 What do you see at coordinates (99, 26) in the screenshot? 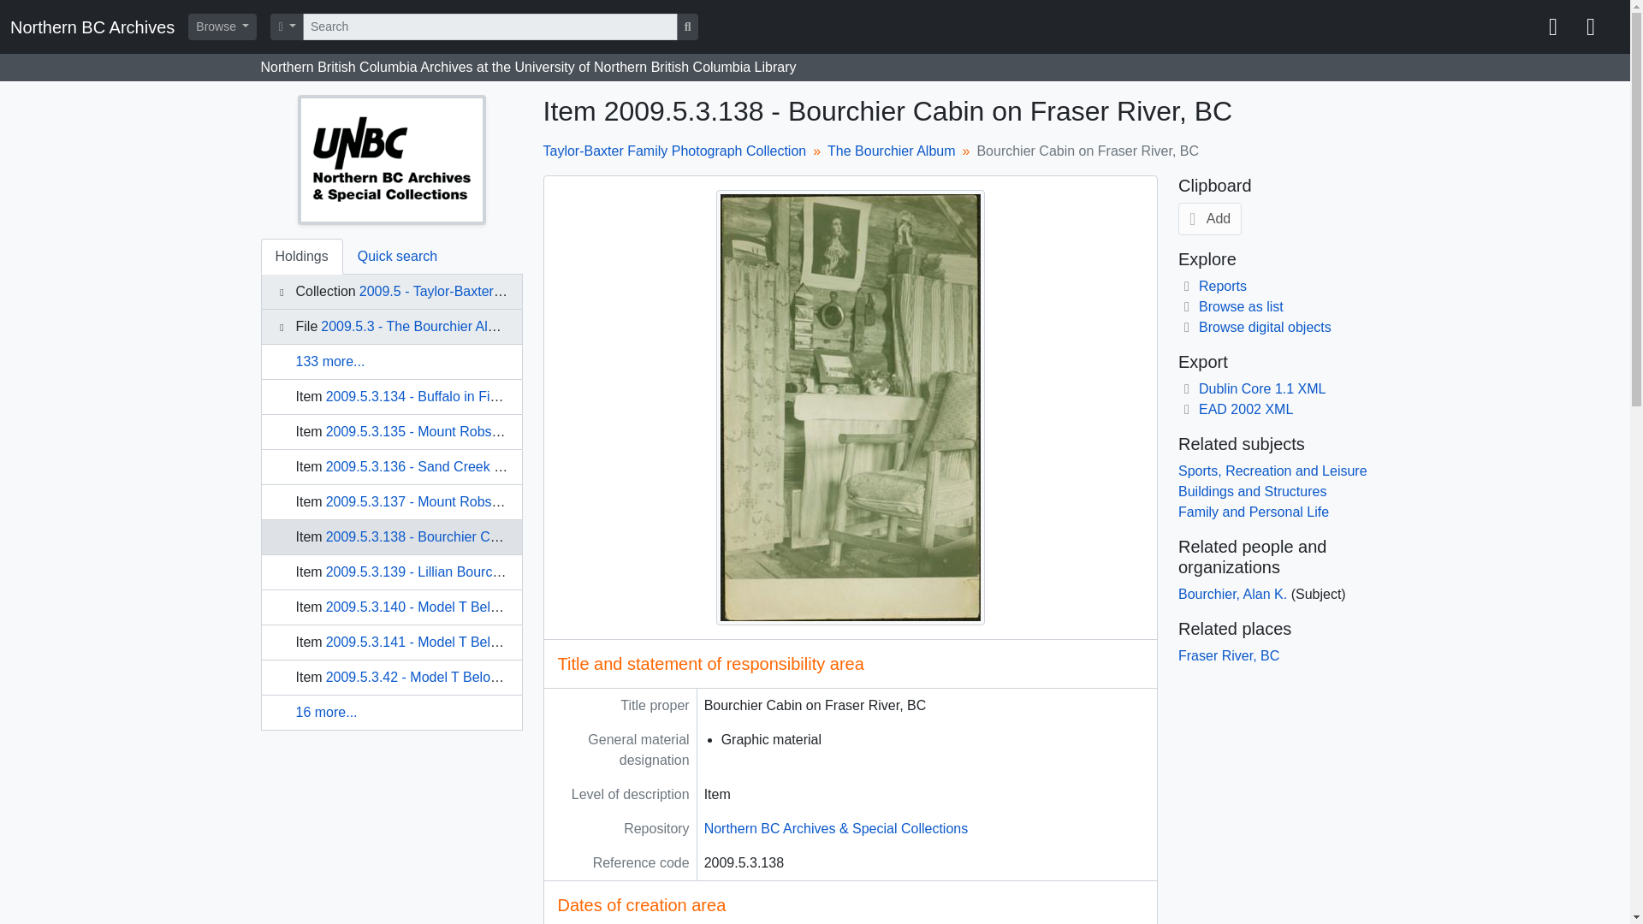
I see `Home` at bounding box center [99, 26].